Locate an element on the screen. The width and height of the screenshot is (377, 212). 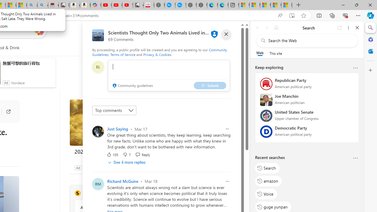
Republican Party American political party is located at coordinates (307, 86).